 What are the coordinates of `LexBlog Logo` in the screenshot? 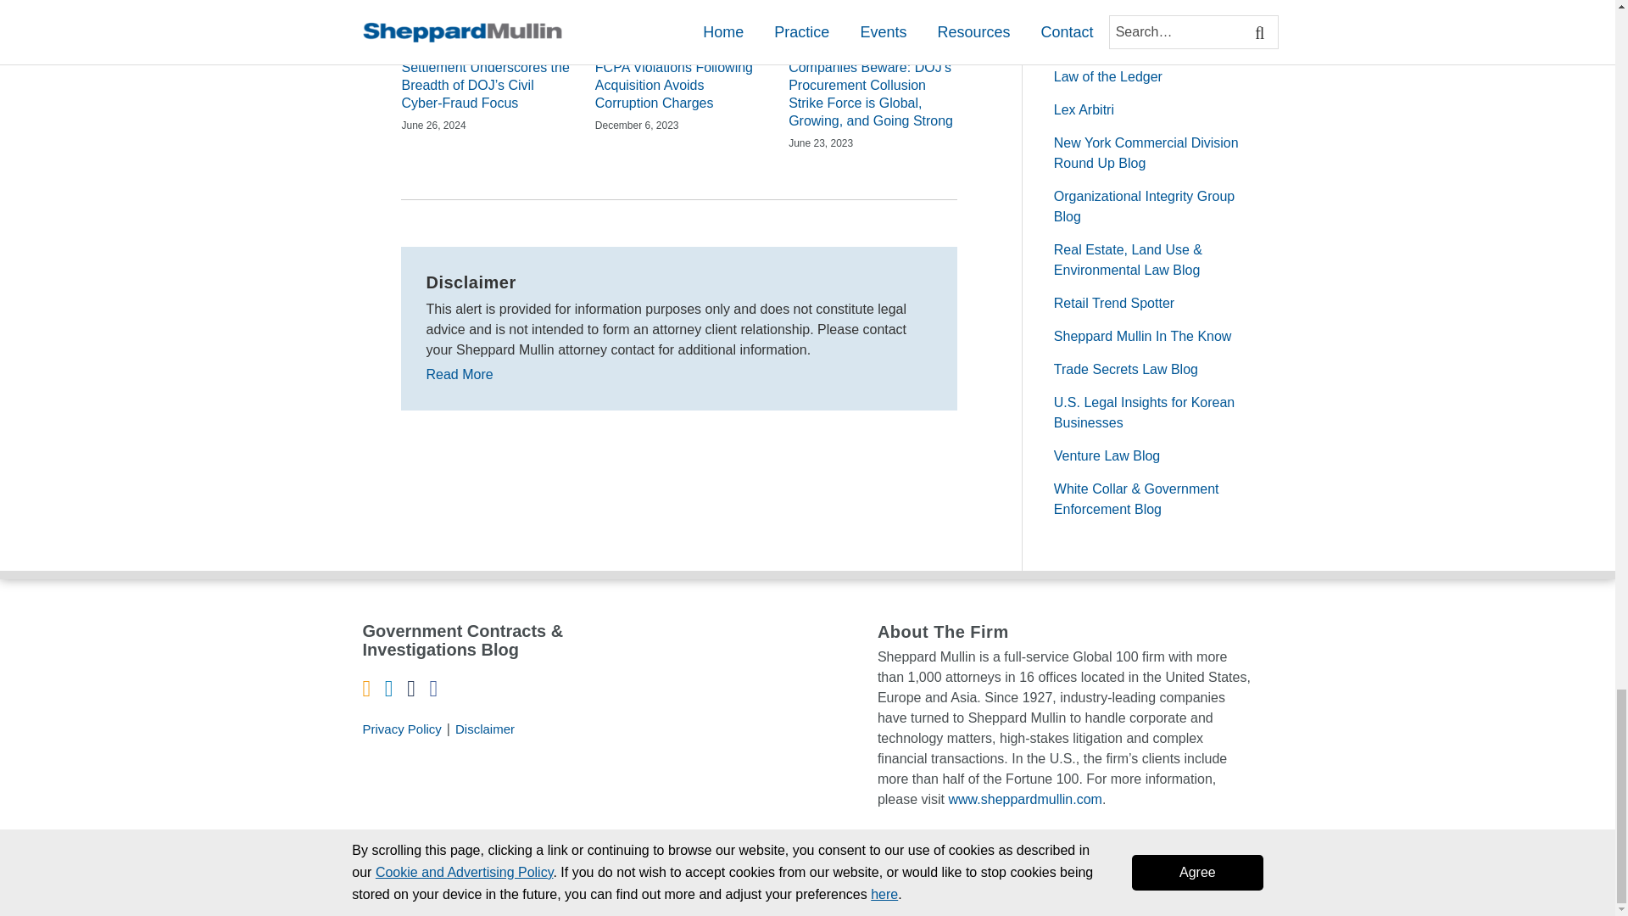 It's located at (1265, 887).